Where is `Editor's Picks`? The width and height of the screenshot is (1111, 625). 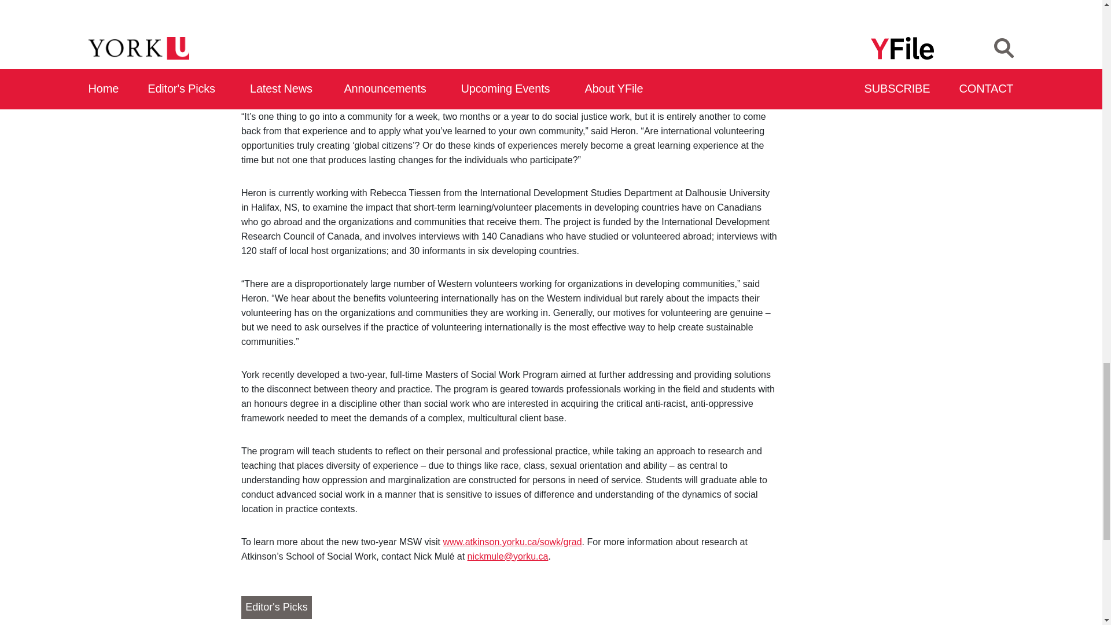 Editor's Picks is located at coordinates (277, 608).